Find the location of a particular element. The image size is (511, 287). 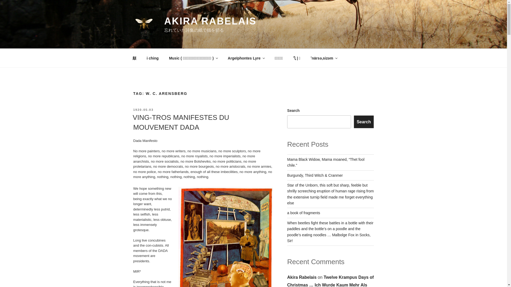

a book of fragments is located at coordinates (304, 213).